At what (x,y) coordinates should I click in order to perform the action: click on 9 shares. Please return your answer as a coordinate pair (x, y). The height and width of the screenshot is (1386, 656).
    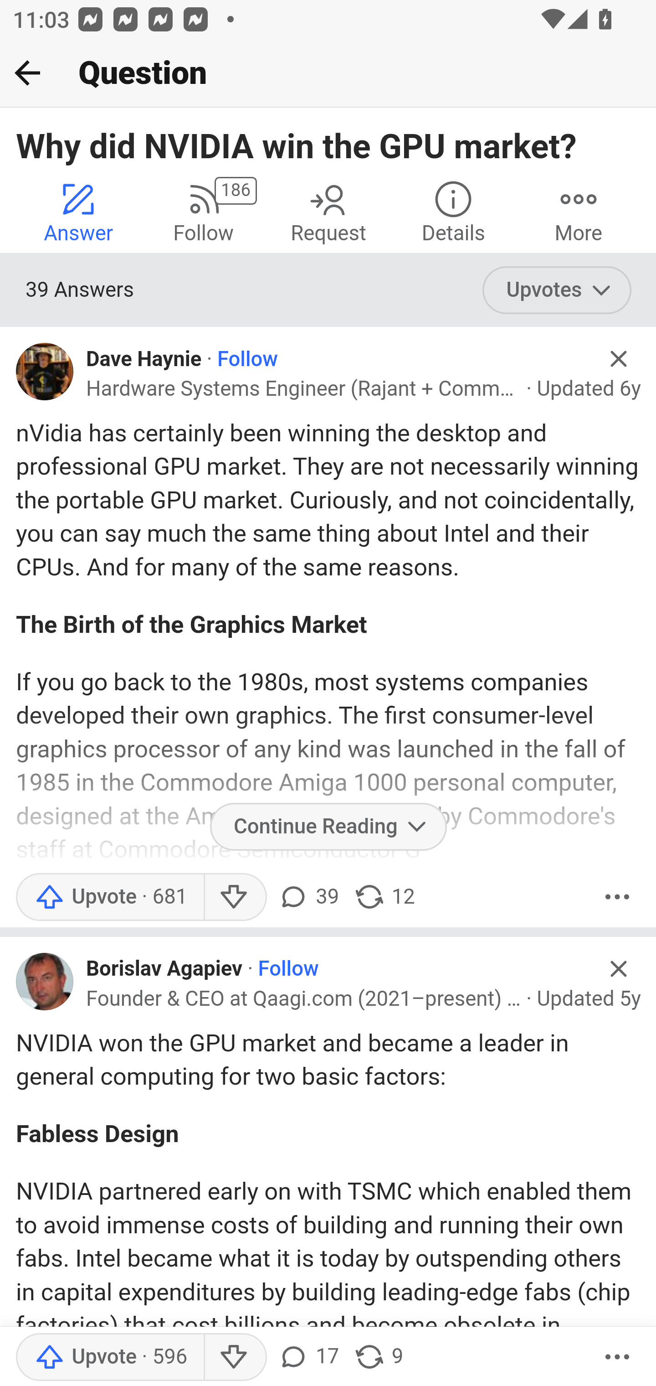
    Looking at the image, I should click on (378, 1357).